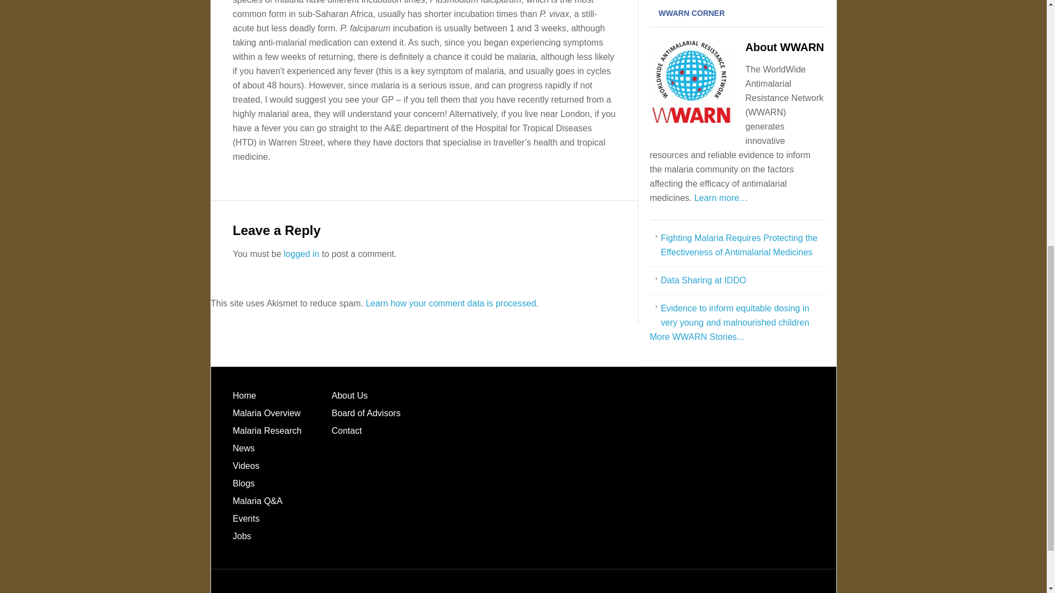 The width and height of the screenshot is (1055, 593). What do you see at coordinates (244, 448) in the screenshot?
I see `News` at bounding box center [244, 448].